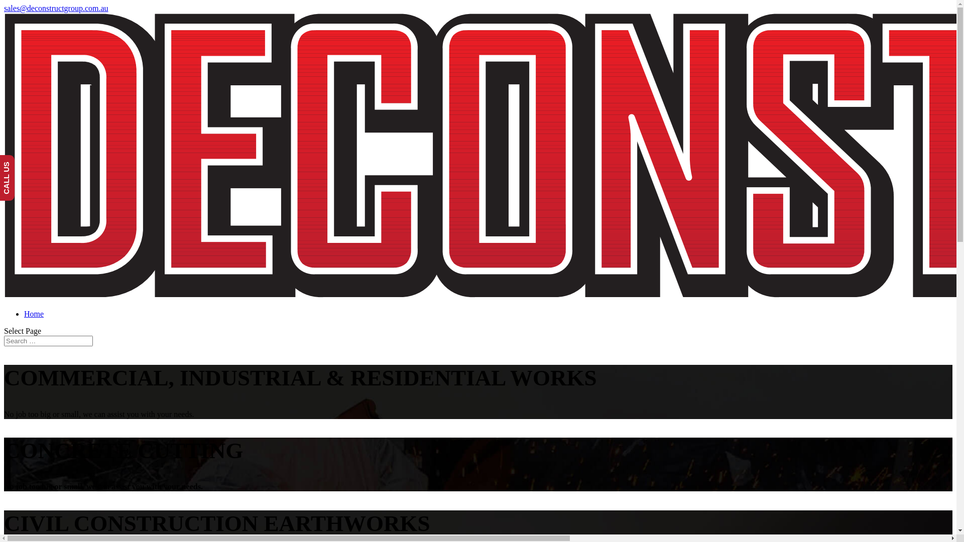 Image resolution: width=964 pixels, height=542 pixels. Describe the element at coordinates (34, 314) in the screenshot. I see `Home` at that location.